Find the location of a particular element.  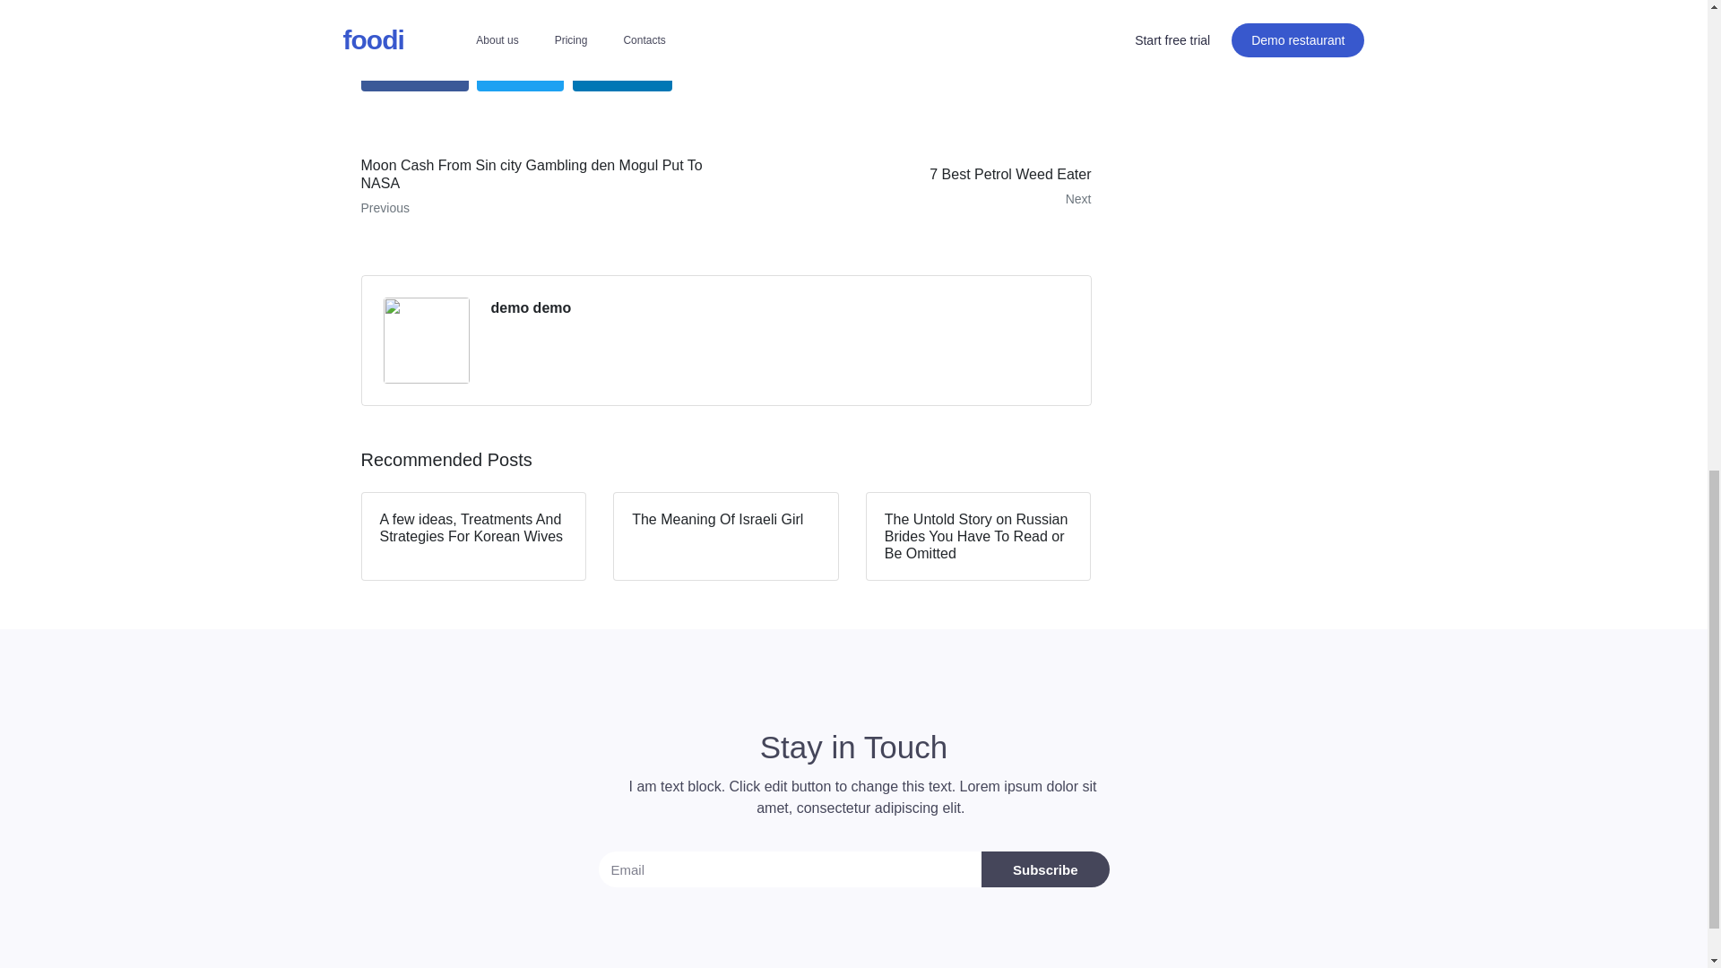

Moon Cash From Sin city Gambling den Mogul Put To NASA is located at coordinates (915, 186).